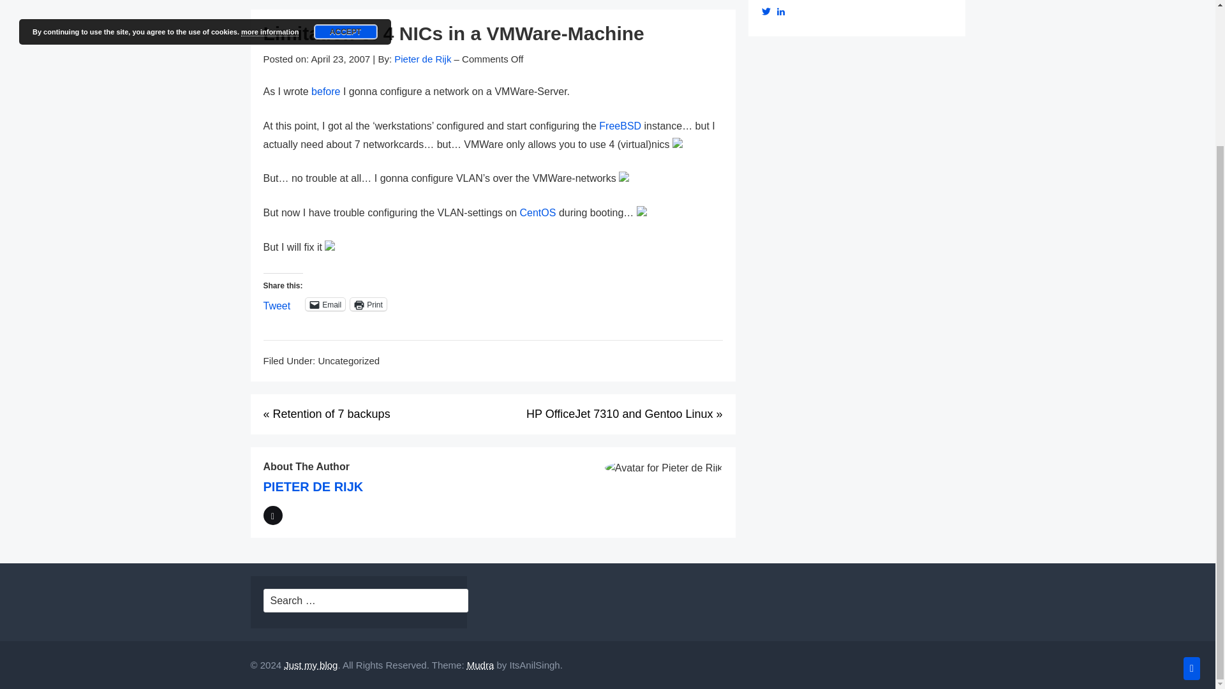 The image size is (1225, 689). Describe the element at coordinates (620, 126) in the screenshot. I see `FreeBSD` at that location.